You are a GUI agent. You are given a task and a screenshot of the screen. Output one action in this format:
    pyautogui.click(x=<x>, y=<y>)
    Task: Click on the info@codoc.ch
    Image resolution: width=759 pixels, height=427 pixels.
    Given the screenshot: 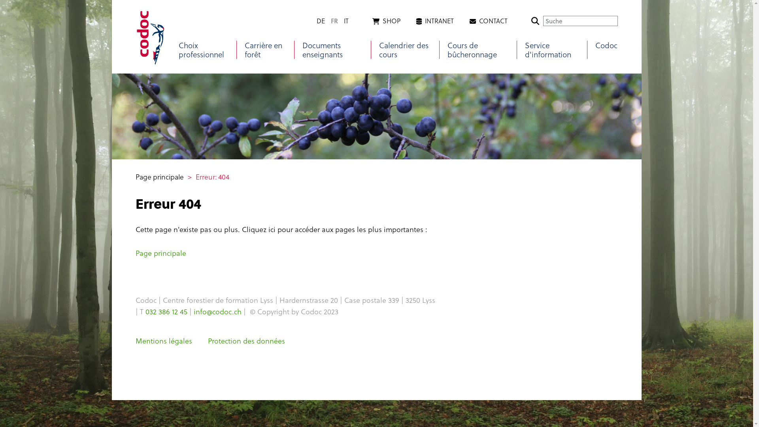 What is the action you would take?
    pyautogui.click(x=217, y=312)
    